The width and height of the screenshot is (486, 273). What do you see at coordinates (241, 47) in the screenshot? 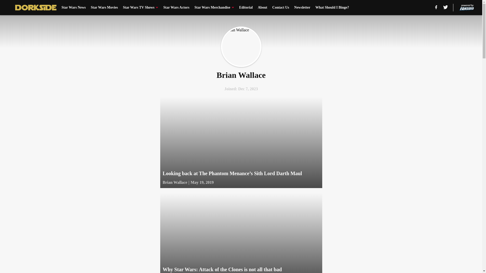
I see `Brian Wallace` at bounding box center [241, 47].